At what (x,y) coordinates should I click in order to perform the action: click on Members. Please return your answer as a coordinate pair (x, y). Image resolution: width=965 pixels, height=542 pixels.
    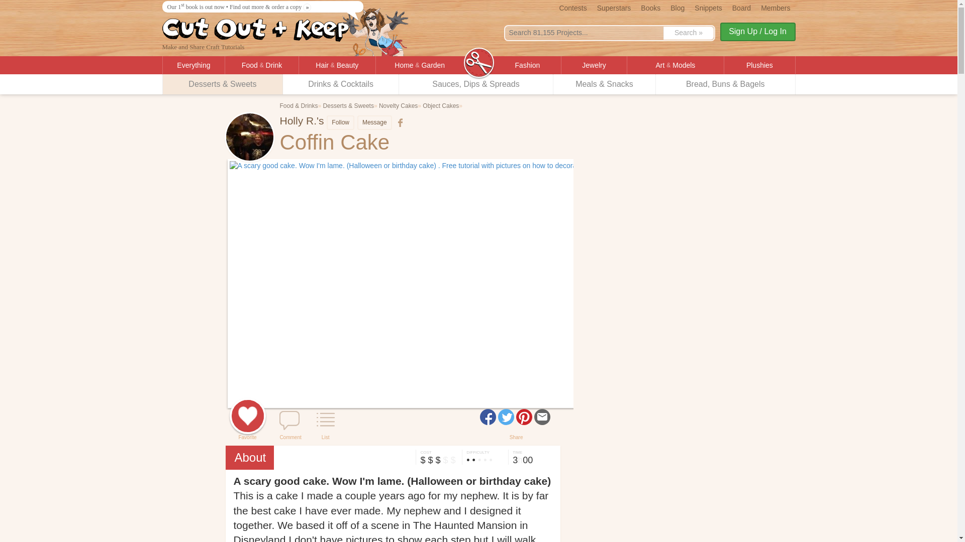
    Looking at the image, I should click on (775, 7).